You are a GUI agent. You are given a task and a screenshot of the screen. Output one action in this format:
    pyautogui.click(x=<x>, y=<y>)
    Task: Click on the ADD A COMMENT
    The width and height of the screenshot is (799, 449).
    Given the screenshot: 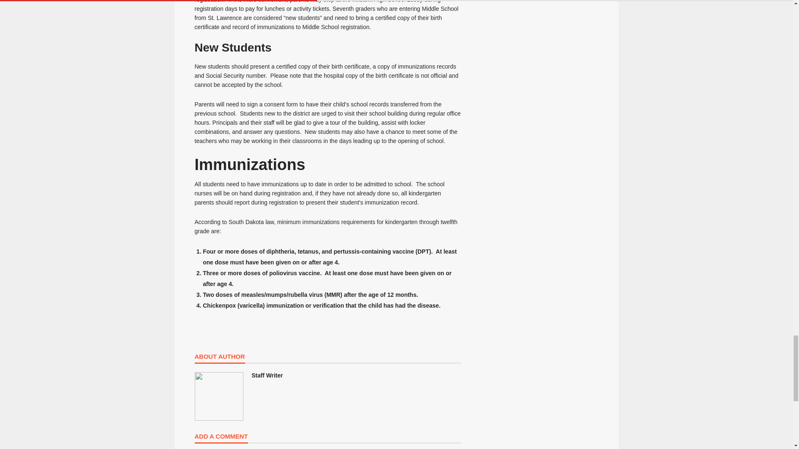 What is the action you would take?
    pyautogui.click(x=221, y=438)
    